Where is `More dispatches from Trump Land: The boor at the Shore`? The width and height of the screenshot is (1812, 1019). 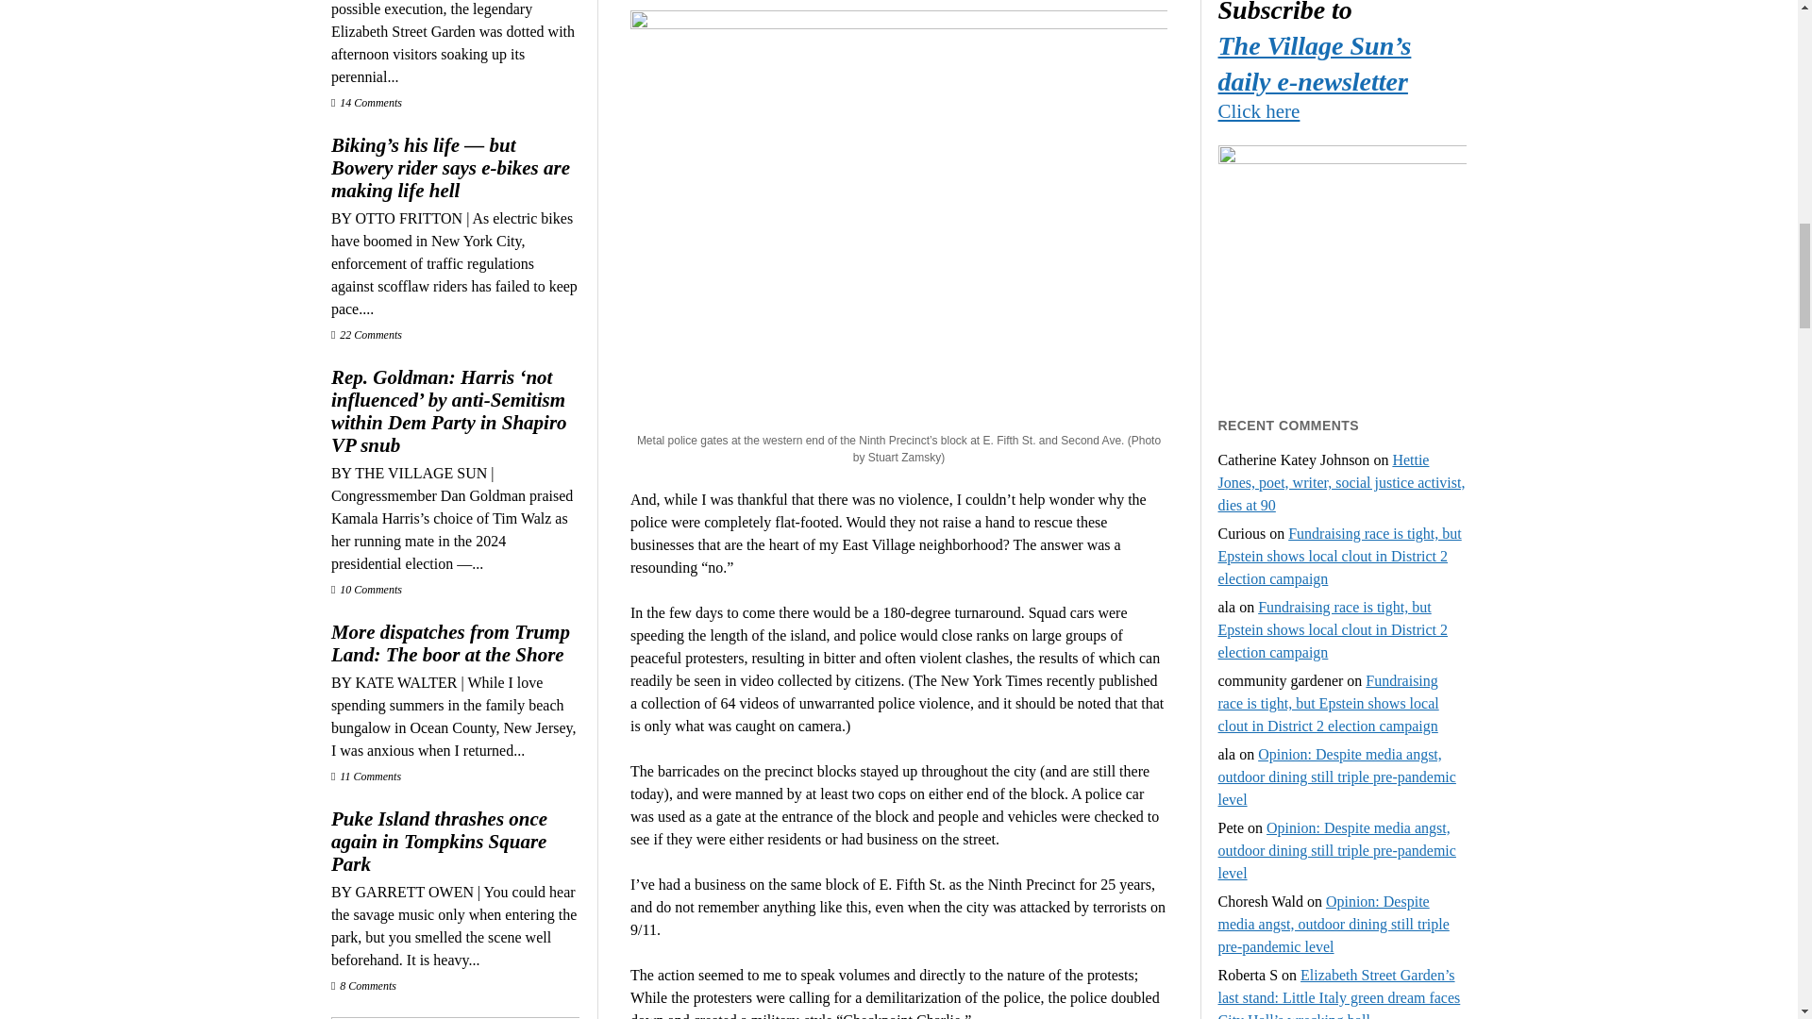 More dispatches from Trump Land: The boor at the Shore is located at coordinates (455, 643).